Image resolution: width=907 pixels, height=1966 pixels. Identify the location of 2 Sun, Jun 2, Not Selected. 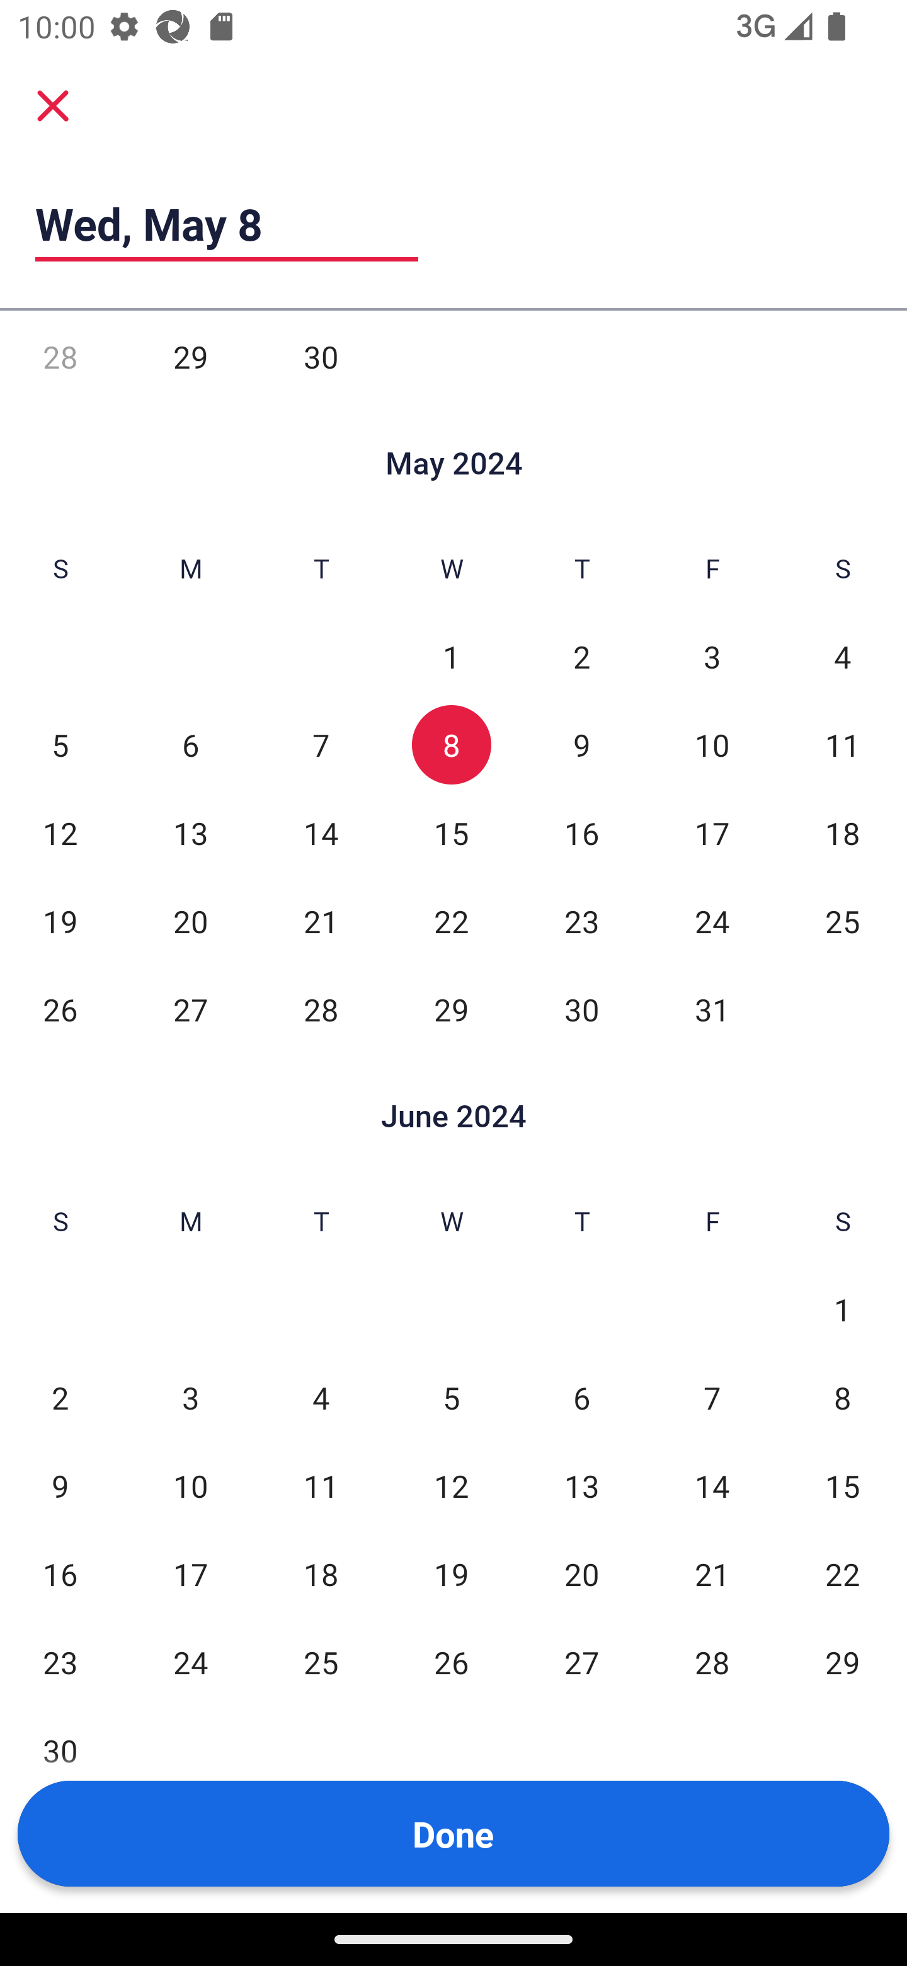
(60, 1396).